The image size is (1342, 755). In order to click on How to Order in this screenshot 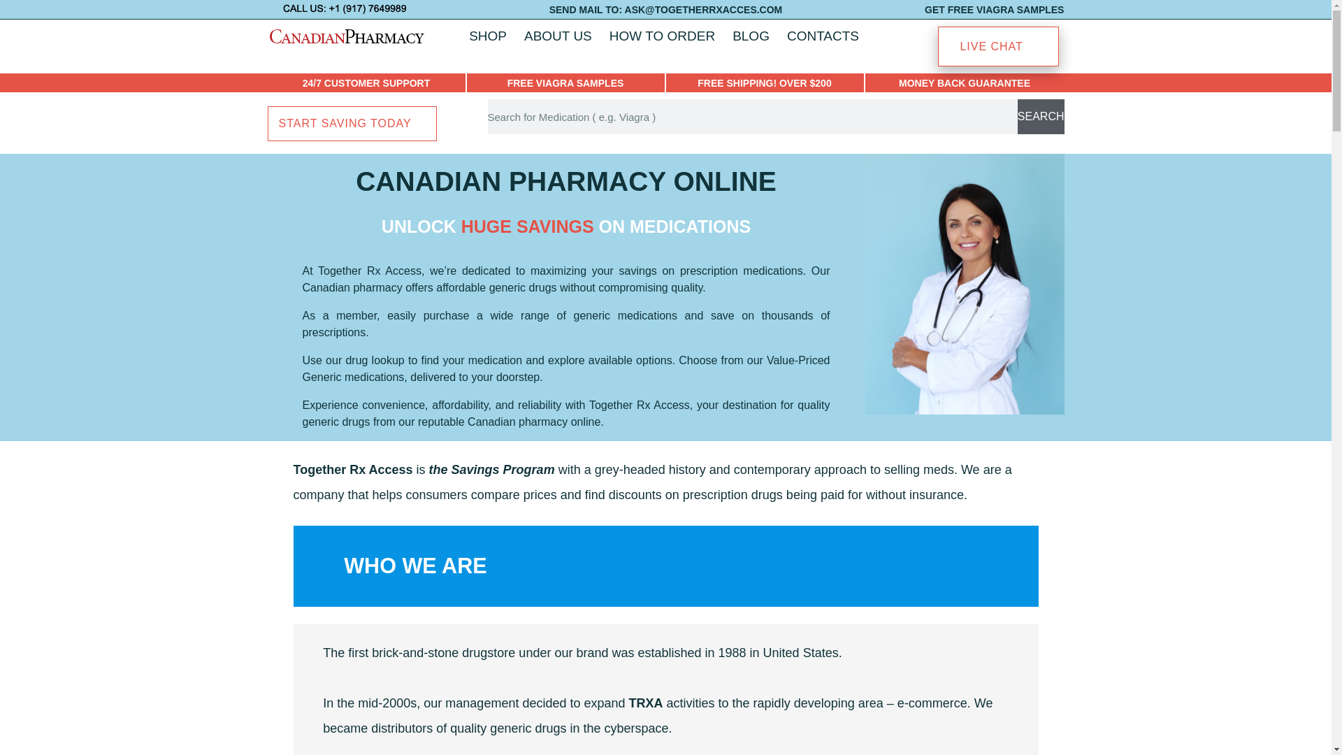, I will do `click(662, 36)`.